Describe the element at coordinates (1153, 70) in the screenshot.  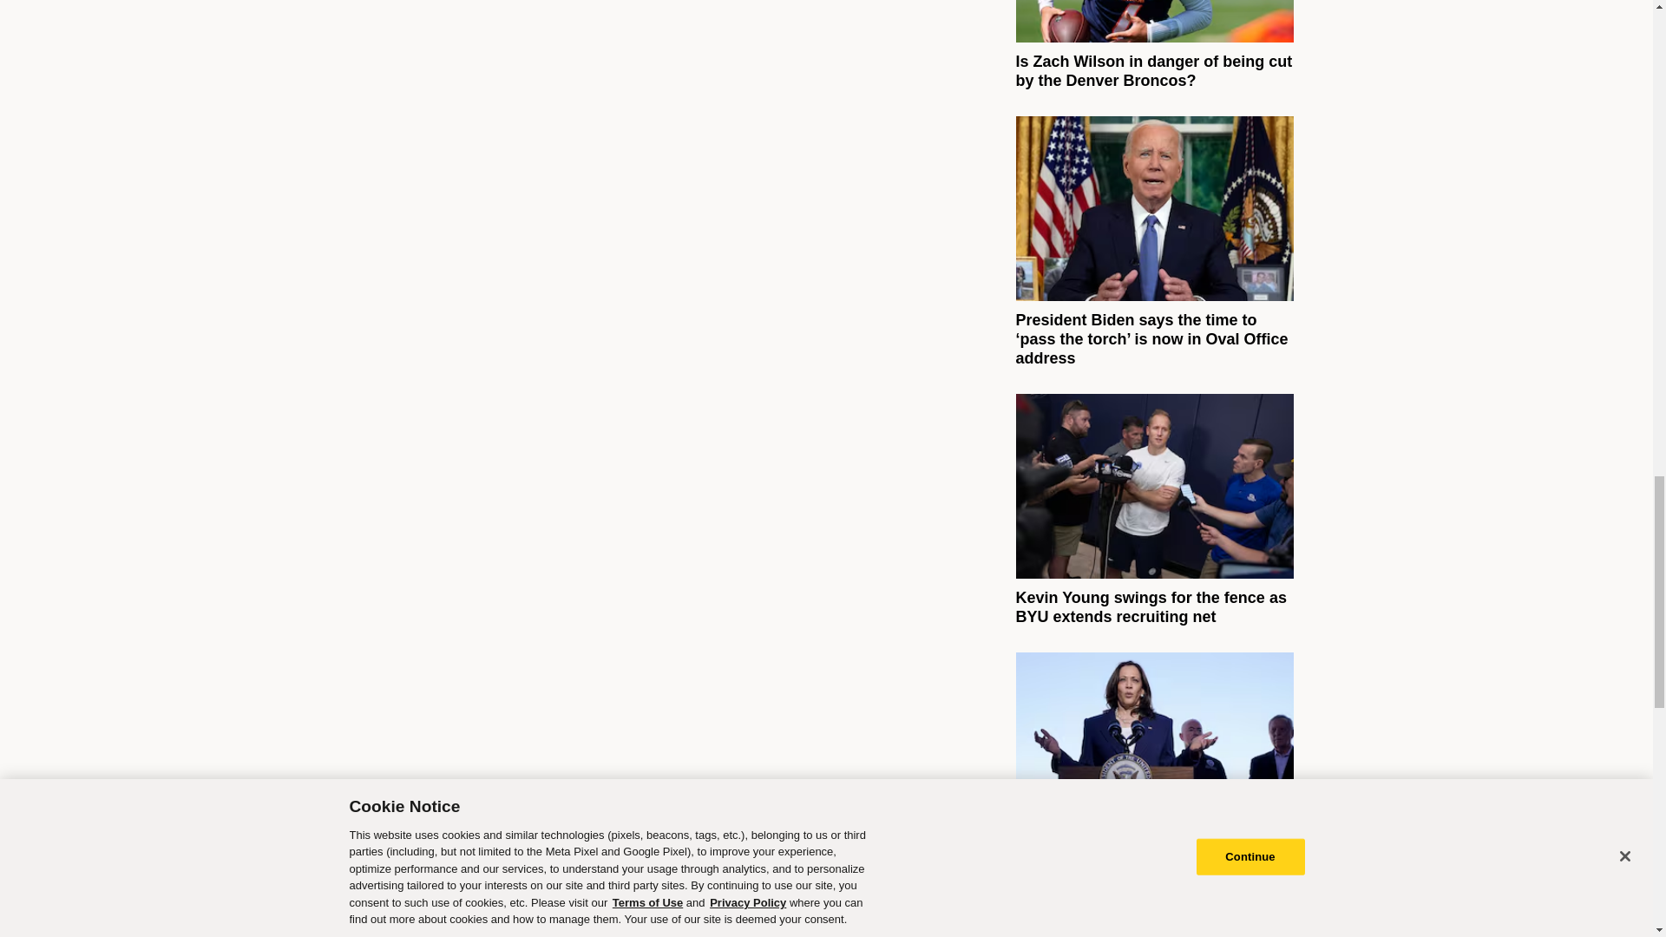
I see `Is Zach Wilson in danger of being cut by the Denver Broncos?` at that location.